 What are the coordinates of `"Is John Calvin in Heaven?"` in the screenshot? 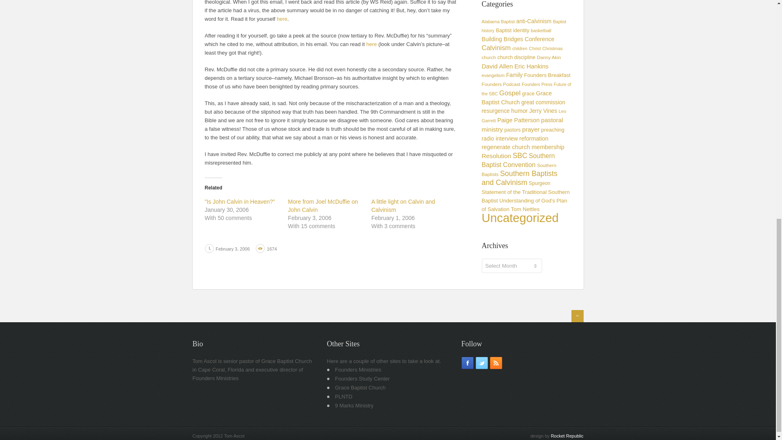 It's located at (239, 202).